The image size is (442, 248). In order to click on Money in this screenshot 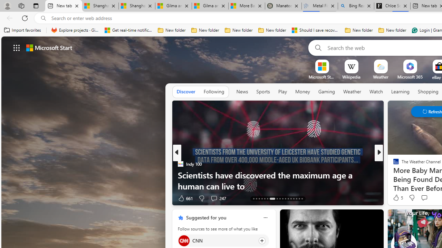, I will do `click(302, 92)`.